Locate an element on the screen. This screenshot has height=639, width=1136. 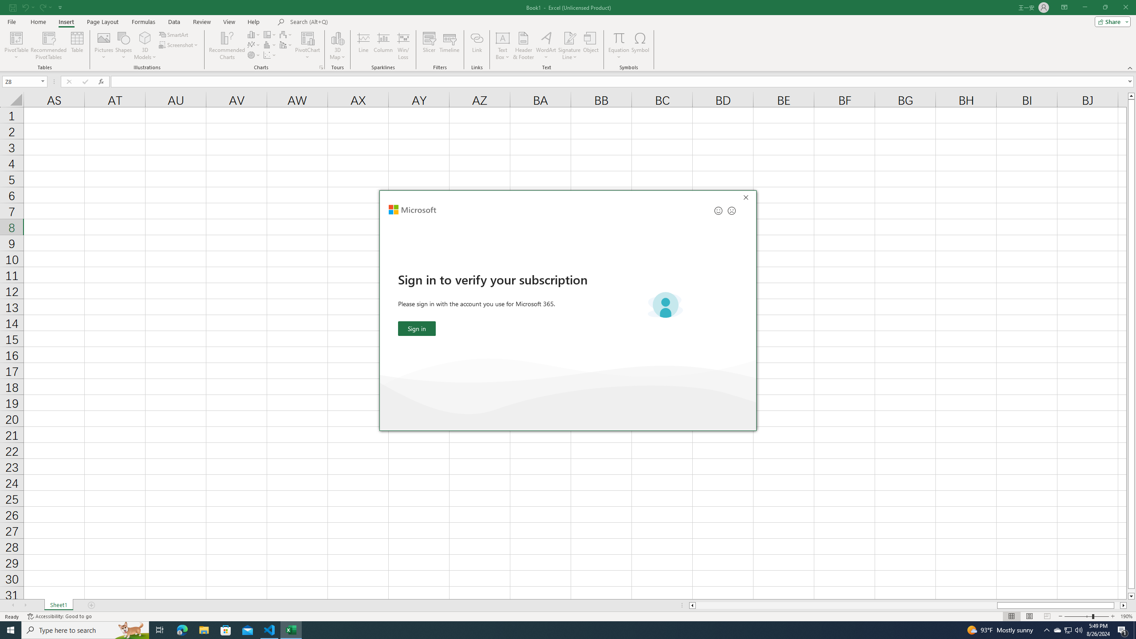
Excel - 1 running window is located at coordinates (291, 630).